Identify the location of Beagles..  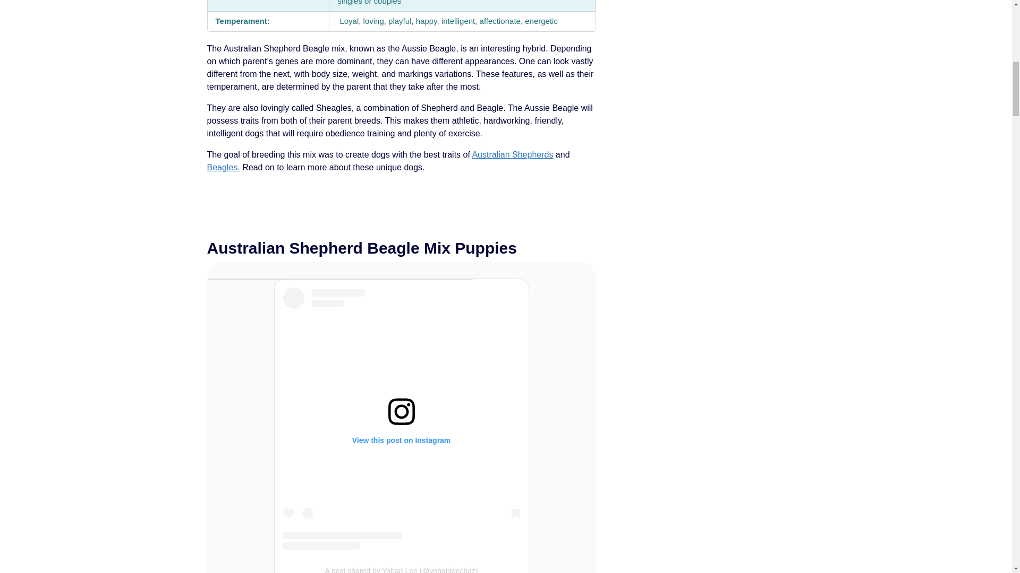
(223, 167).